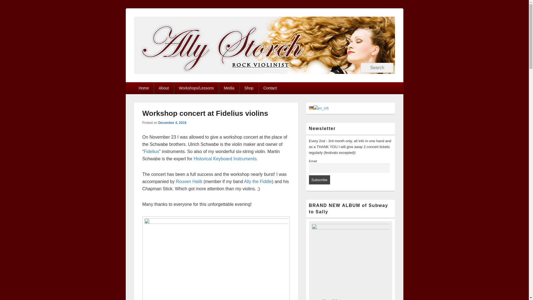 This screenshot has height=300, width=533. I want to click on Fidelius, so click(151, 151).